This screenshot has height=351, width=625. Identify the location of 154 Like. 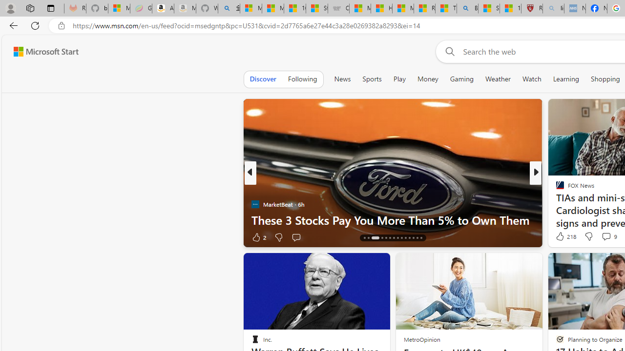
(562, 237).